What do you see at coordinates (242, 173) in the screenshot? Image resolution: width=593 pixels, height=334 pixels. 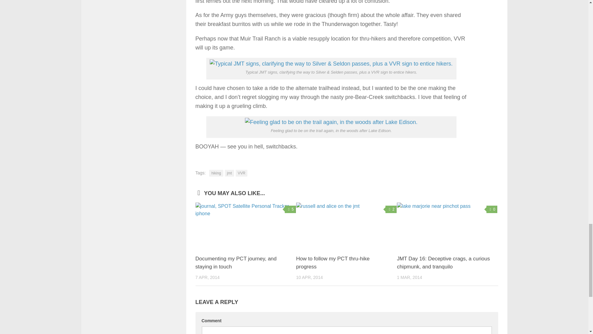 I see `VVR` at bounding box center [242, 173].